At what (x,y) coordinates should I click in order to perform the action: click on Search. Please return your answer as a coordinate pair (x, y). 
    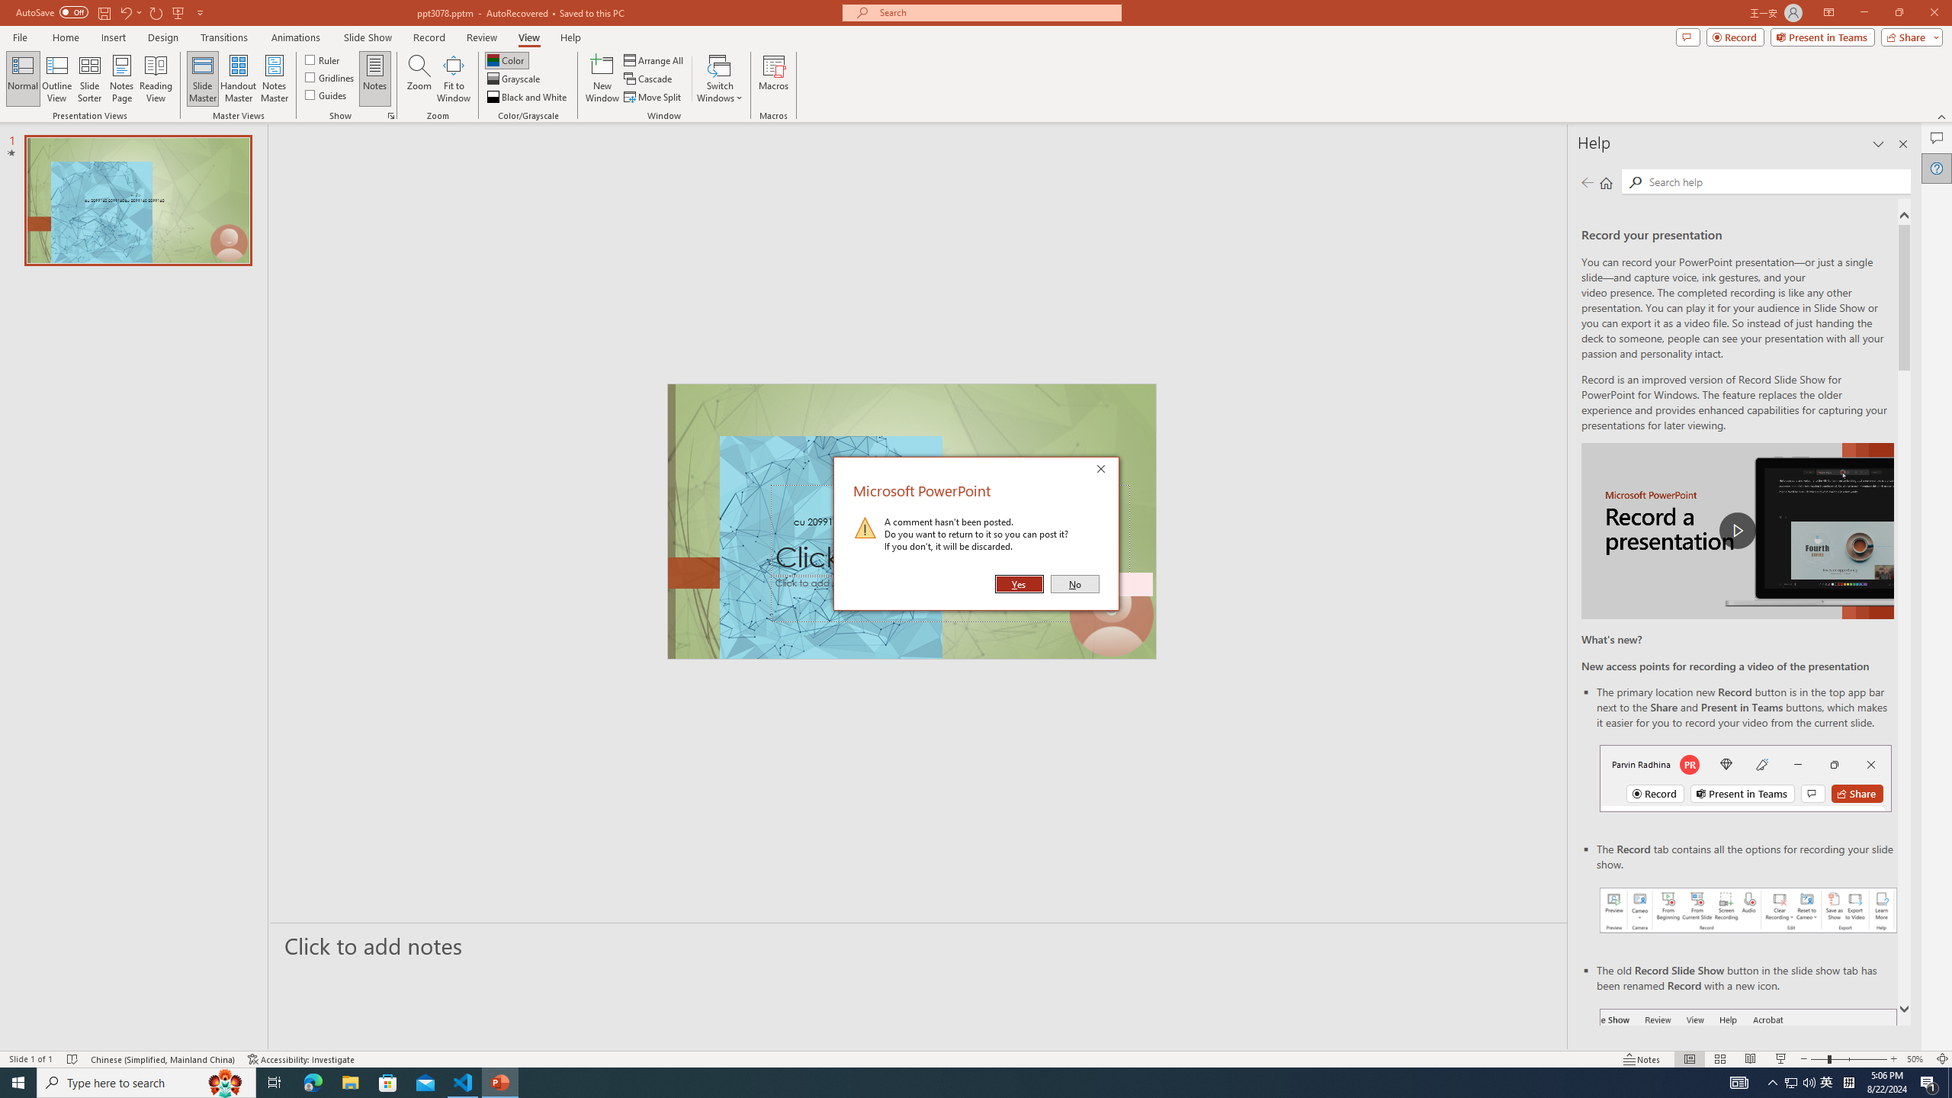
    Looking at the image, I should click on (1777, 181).